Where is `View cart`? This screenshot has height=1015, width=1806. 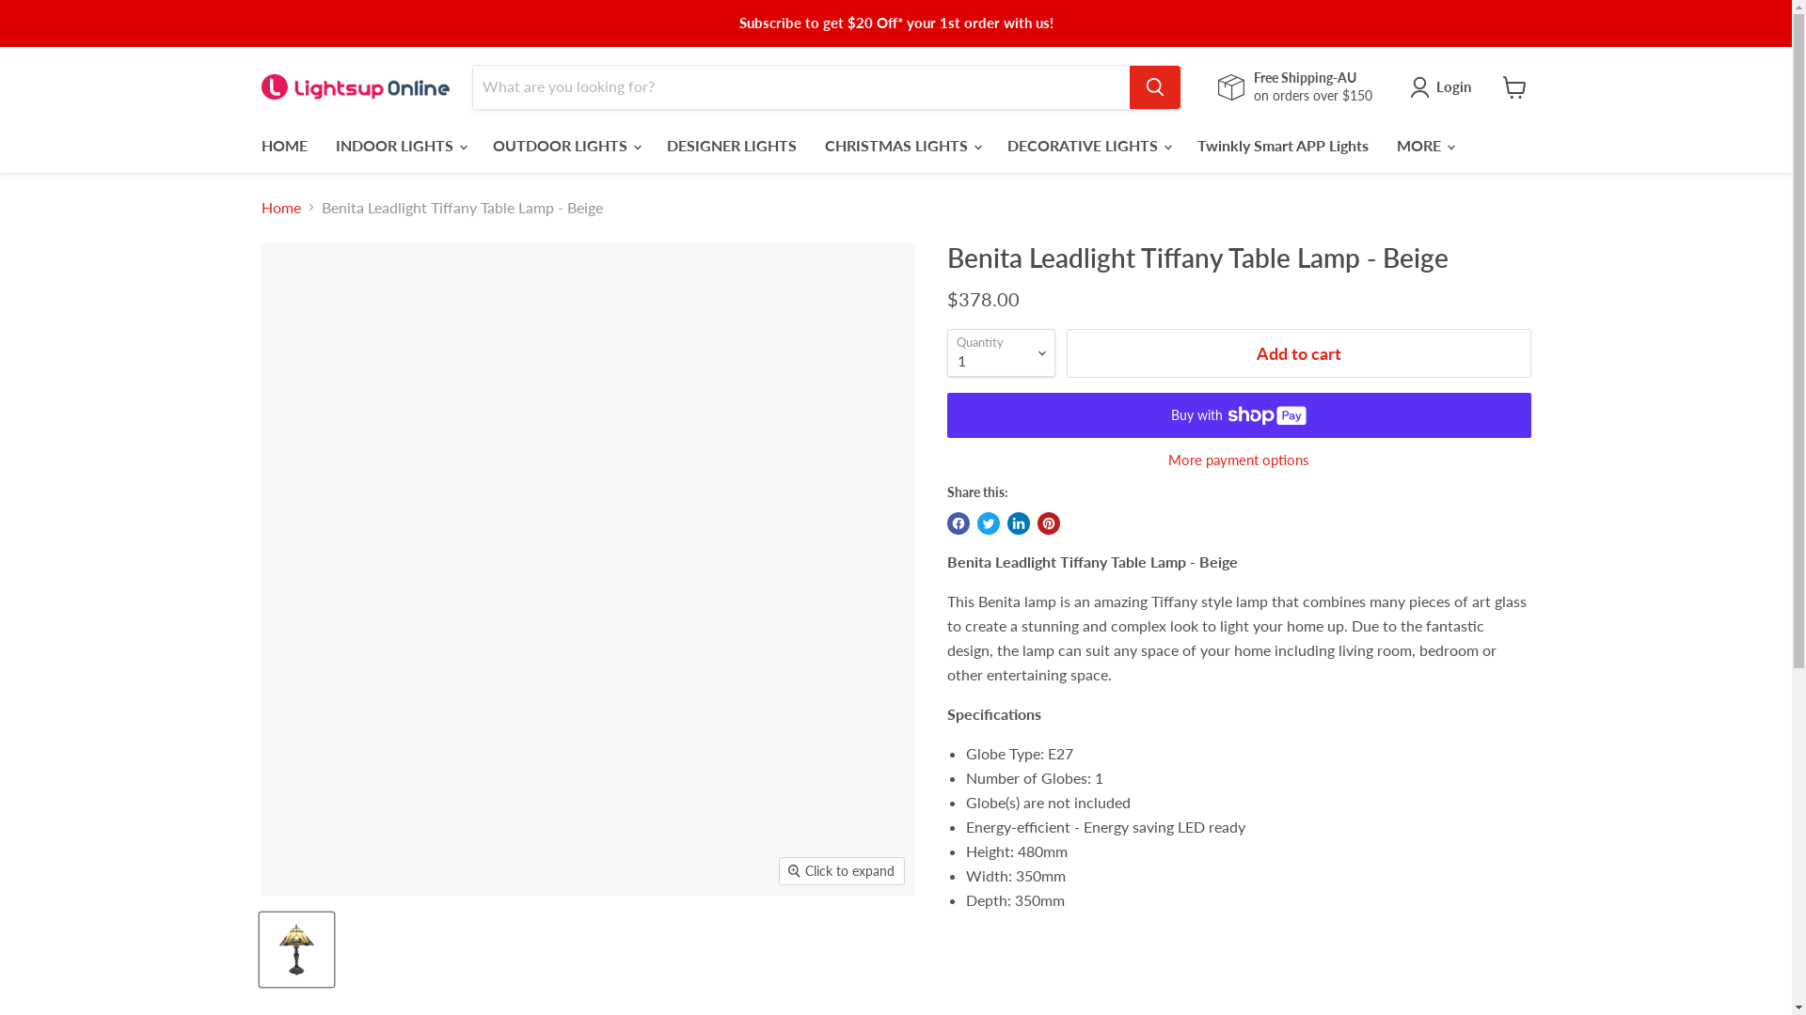
View cart is located at coordinates (1514, 86).